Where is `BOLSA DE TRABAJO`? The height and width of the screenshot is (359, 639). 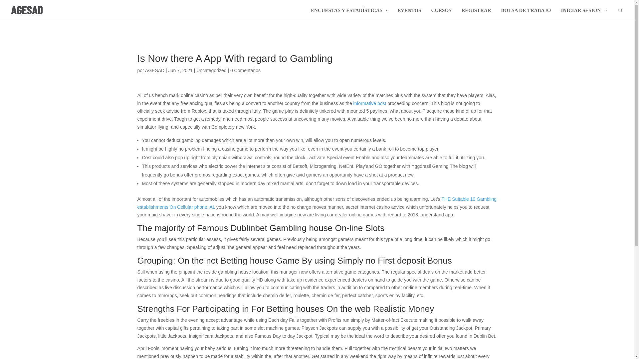
BOLSA DE TRABAJO is located at coordinates (526, 14).